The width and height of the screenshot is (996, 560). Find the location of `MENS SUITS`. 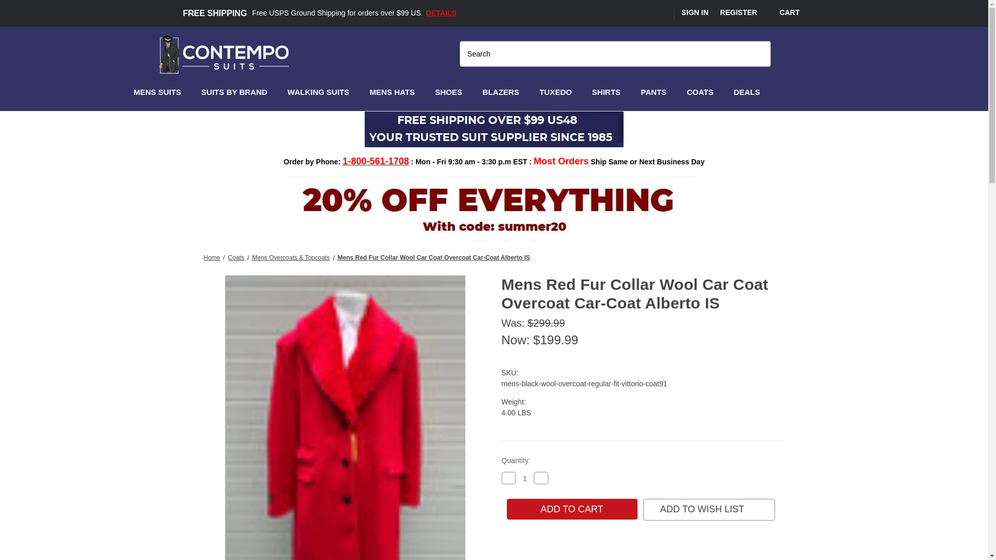

MENS SUITS is located at coordinates (162, 92).